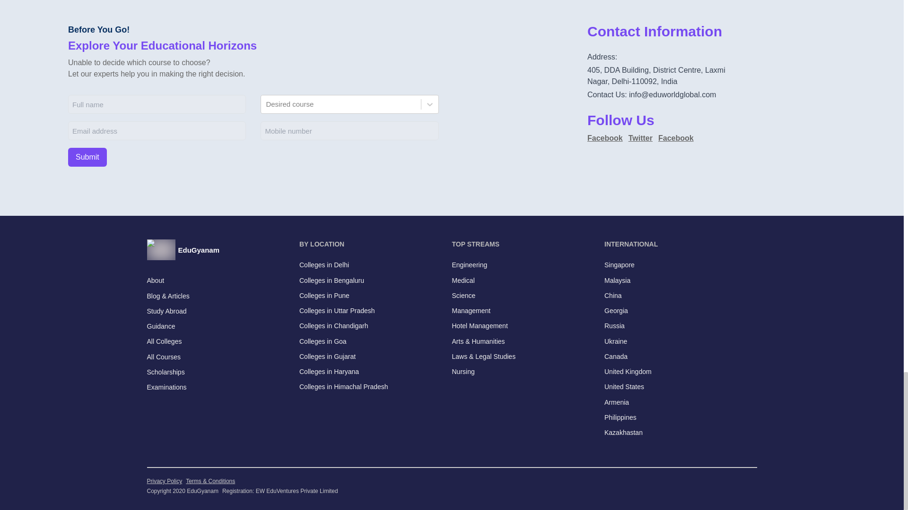 The image size is (908, 510). Describe the element at coordinates (165, 372) in the screenshot. I see `Scholarships` at that location.